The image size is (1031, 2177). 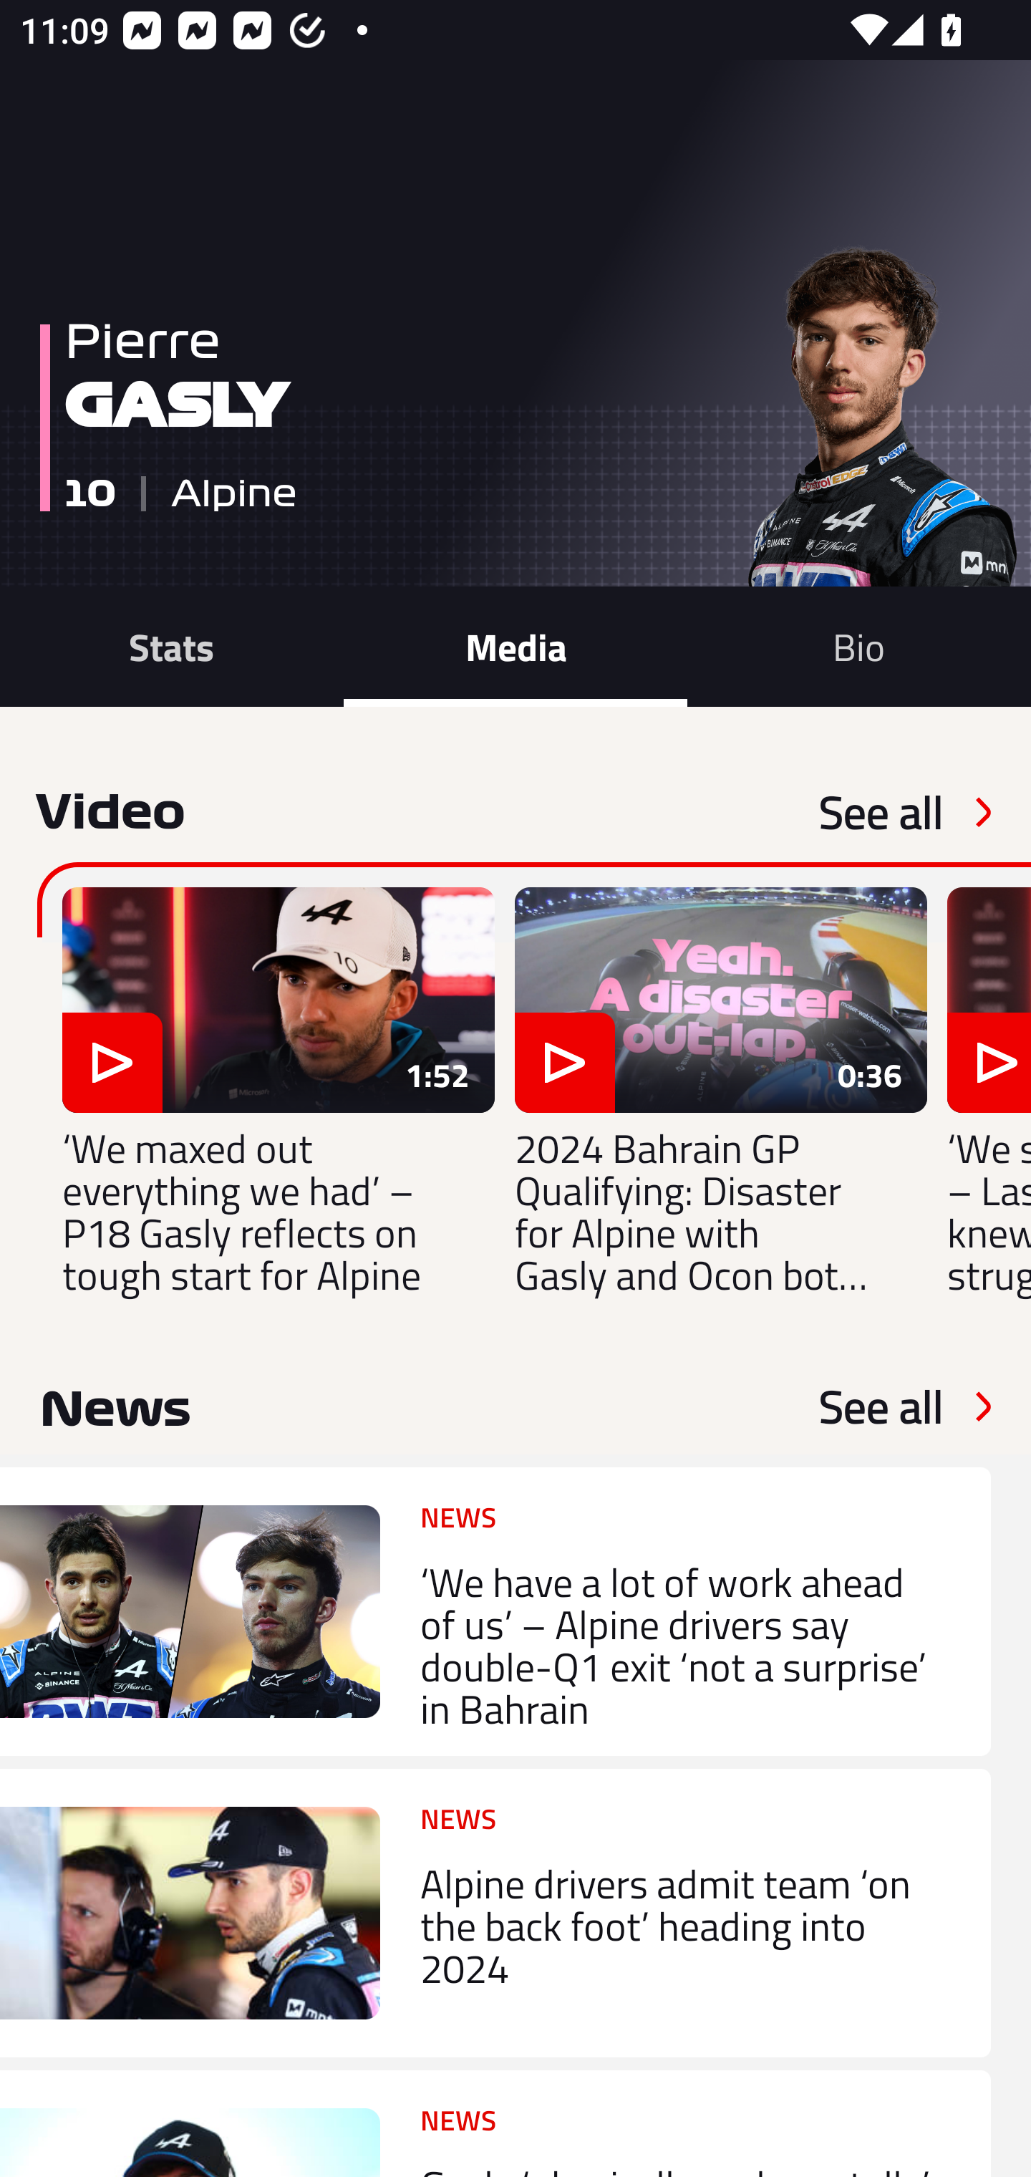 I want to click on Bio, so click(x=859, y=646).